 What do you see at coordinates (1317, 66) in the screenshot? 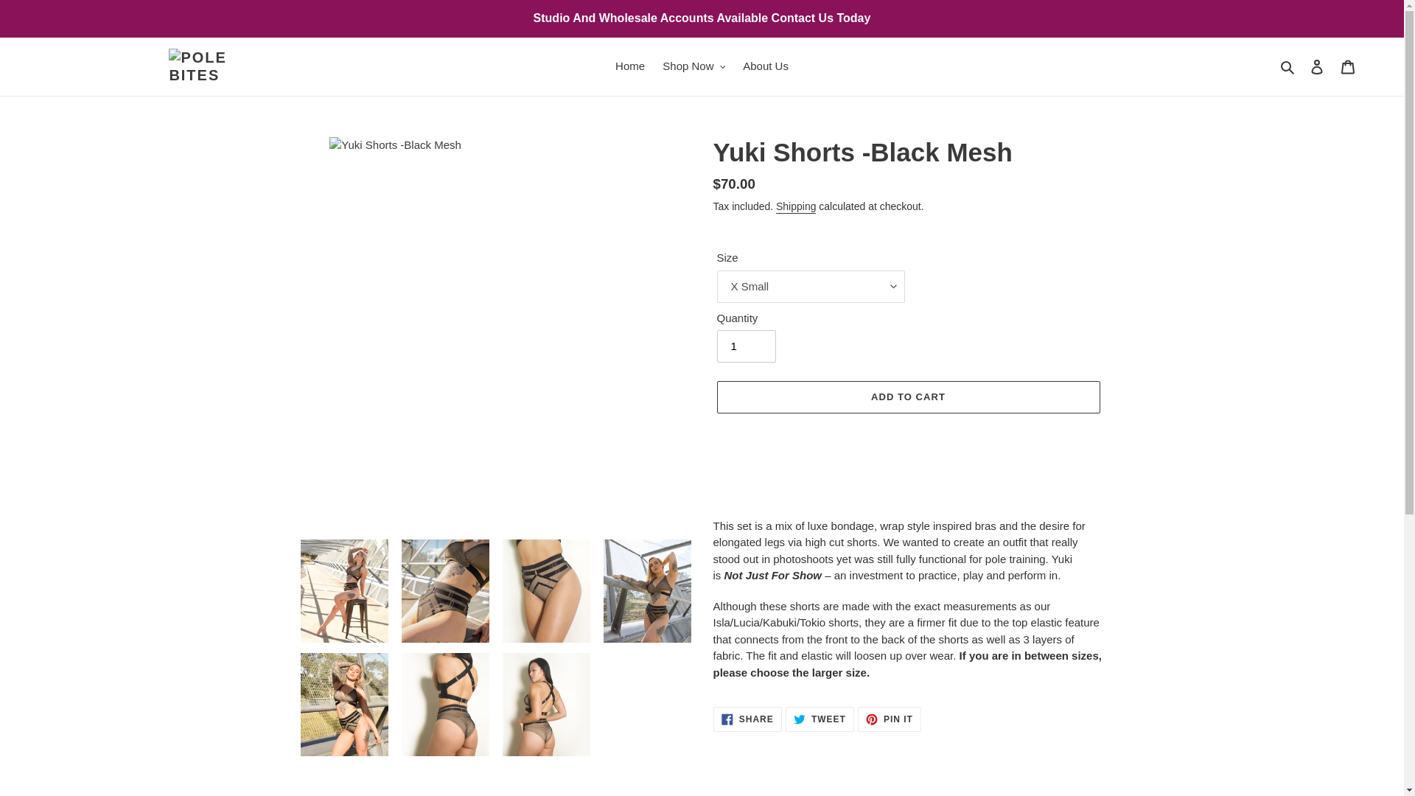
I see `Log in` at bounding box center [1317, 66].